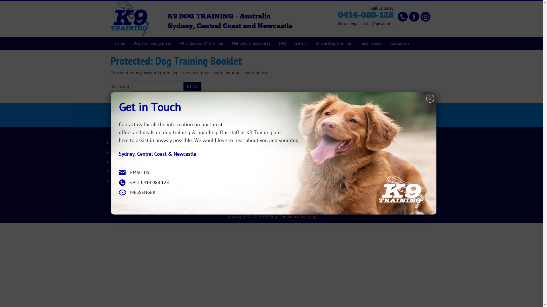 The height and width of the screenshot is (307, 547). I want to click on Home, so click(120, 43).